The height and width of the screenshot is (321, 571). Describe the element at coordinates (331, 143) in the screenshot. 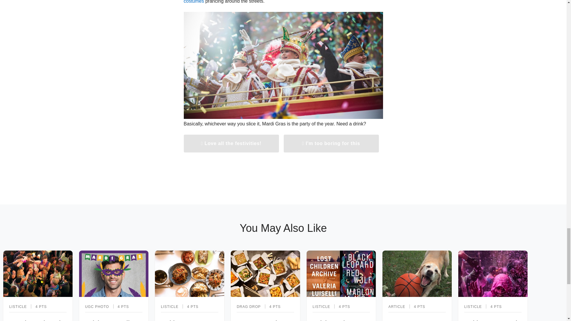

I see `I'm too boring for this` at that location.